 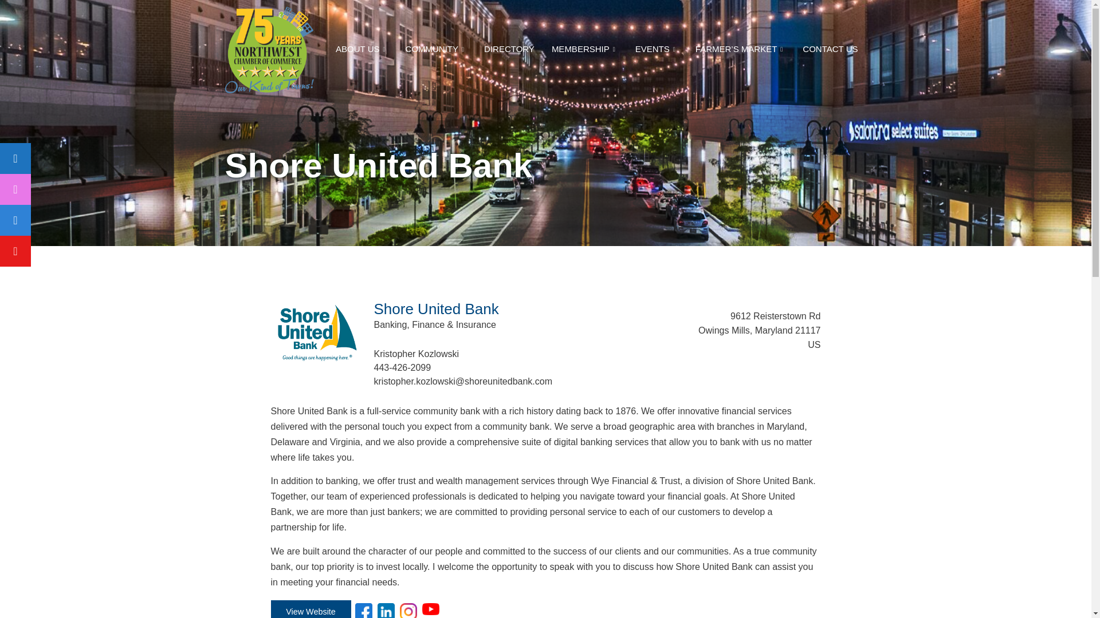 I want to click on ABOUT US, so click(x=361, y=49).